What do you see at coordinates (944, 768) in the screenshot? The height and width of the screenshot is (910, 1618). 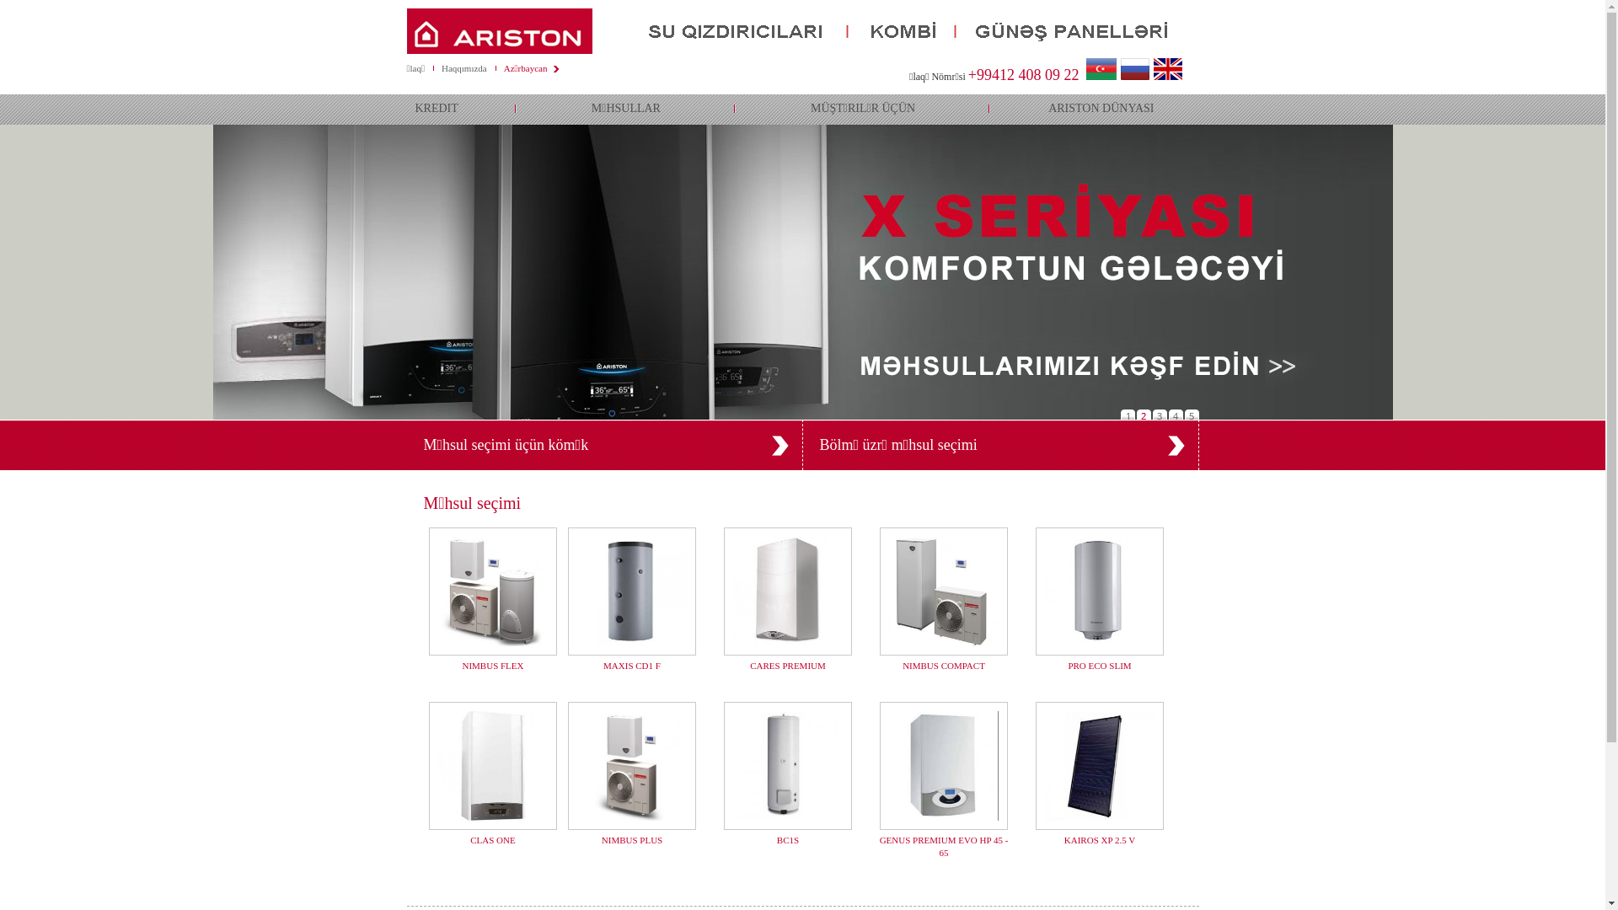 I see `ABS VELIS EVO QH` at bounding box center [944, 768].